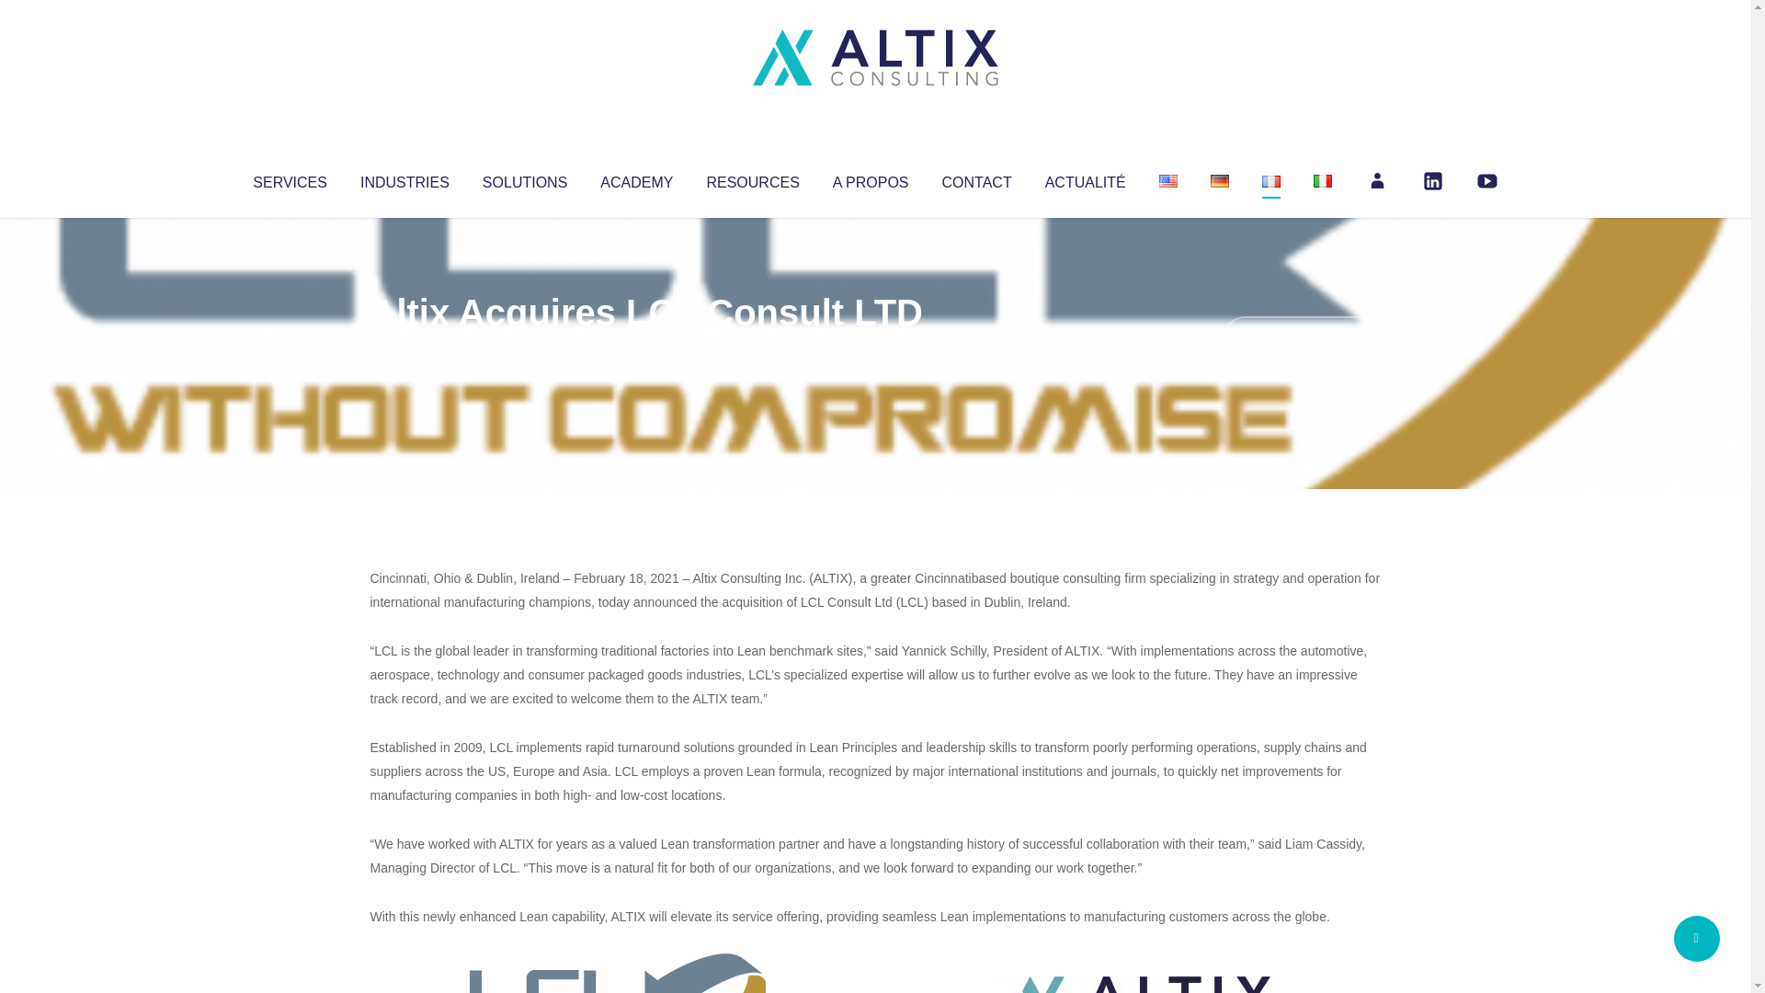  I want to click on No Comments, so click(1302, 337).